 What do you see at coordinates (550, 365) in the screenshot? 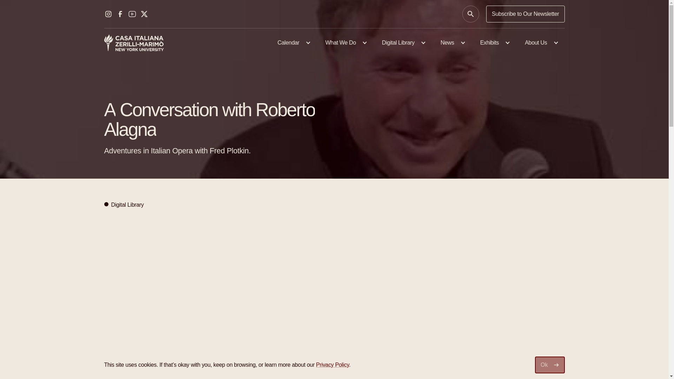
I see `Ok` at bounding box center [550, 365].